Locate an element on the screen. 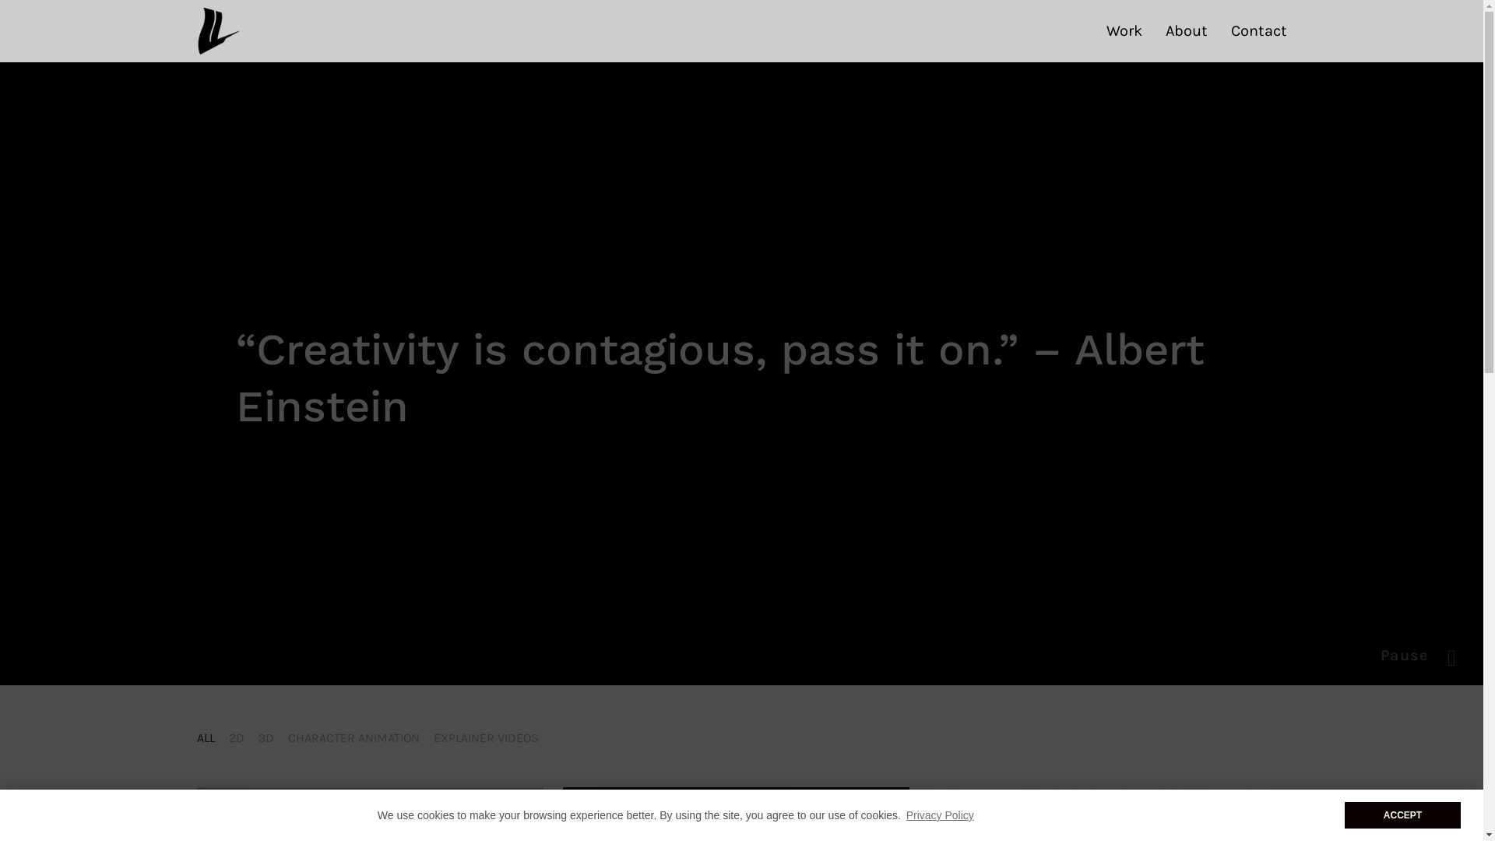  EXPLAINER VIDEOS is located at coordinates (486, 738).